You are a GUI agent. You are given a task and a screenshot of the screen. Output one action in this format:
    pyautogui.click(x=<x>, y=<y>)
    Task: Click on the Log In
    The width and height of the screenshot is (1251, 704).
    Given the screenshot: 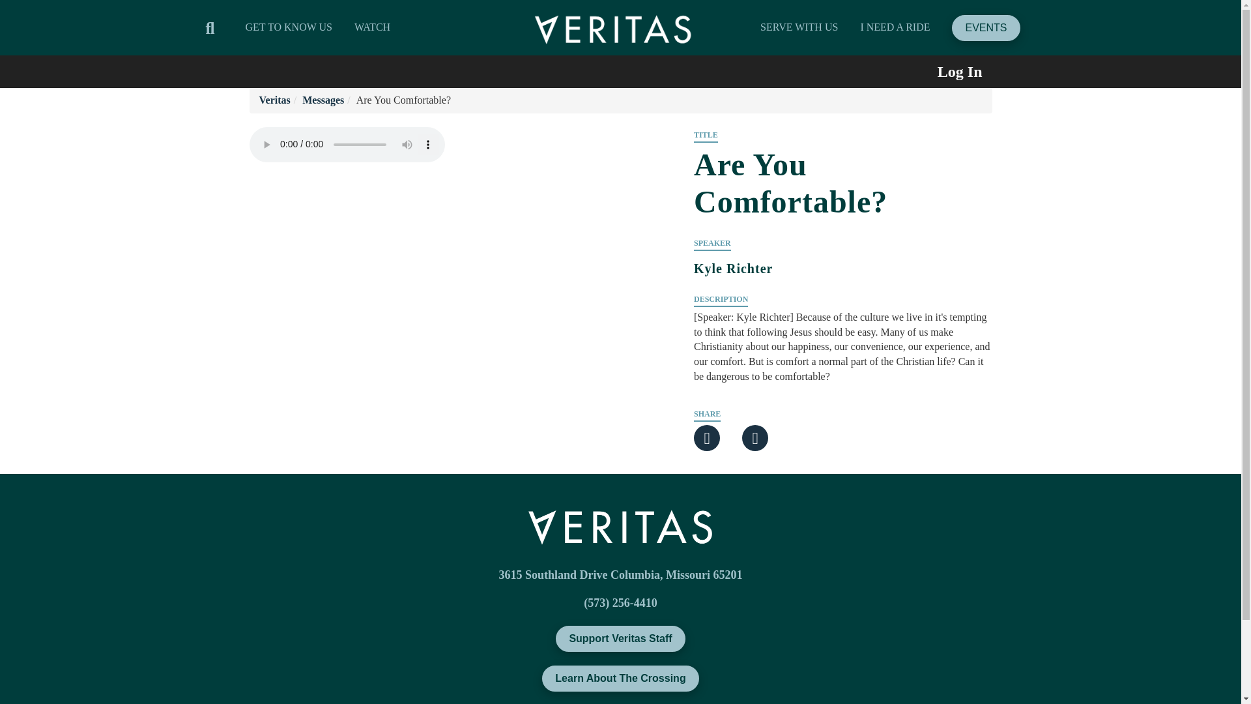 What is the action you would take?
    pyautogui.click(x=940, y=72)
    